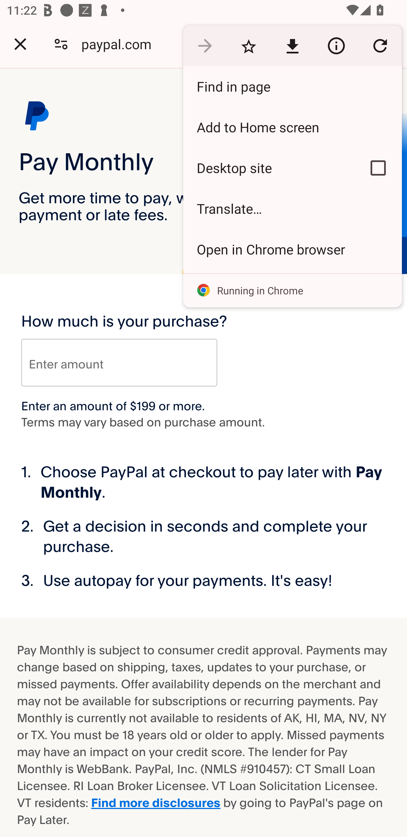 This screenshot has width=407, height=837. What do you see at coordinates (293, 127) in the screenshot?
I see `Add to Home screen` at bounding box center [293, 127].